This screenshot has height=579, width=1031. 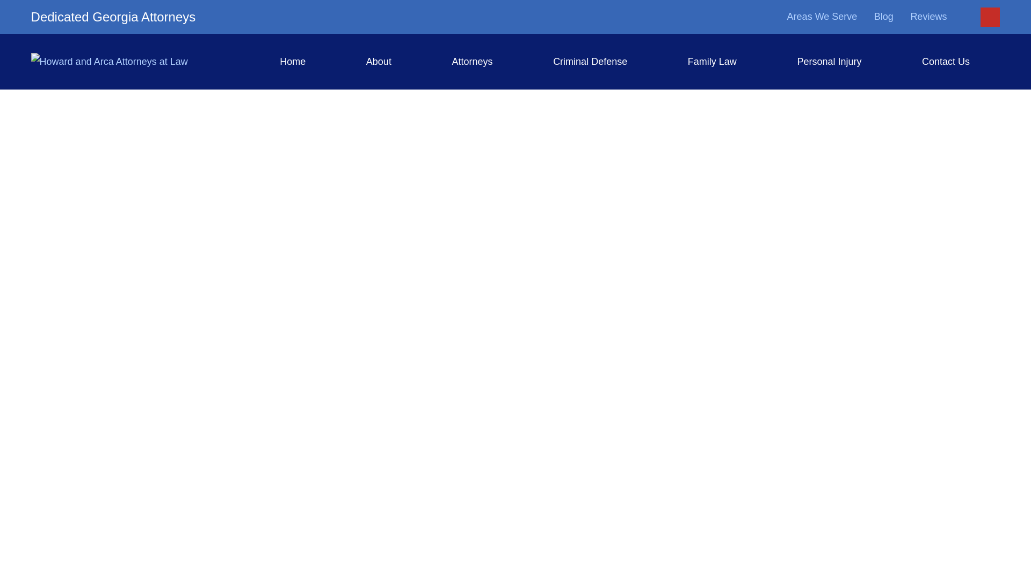 What do you see at coordinates (379, 61) in the screenshot?
I see `About` at bounding box center [379, 61].